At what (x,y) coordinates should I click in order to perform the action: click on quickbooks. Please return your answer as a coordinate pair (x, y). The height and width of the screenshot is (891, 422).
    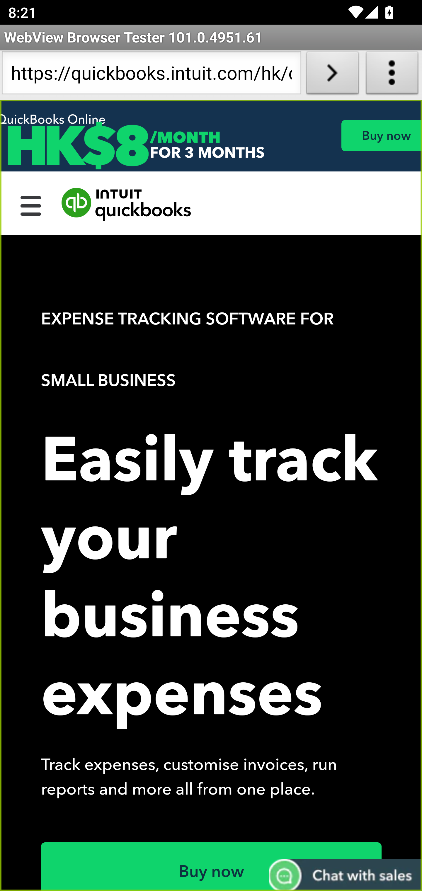
    Looking at the image, I should click on (127, 204).